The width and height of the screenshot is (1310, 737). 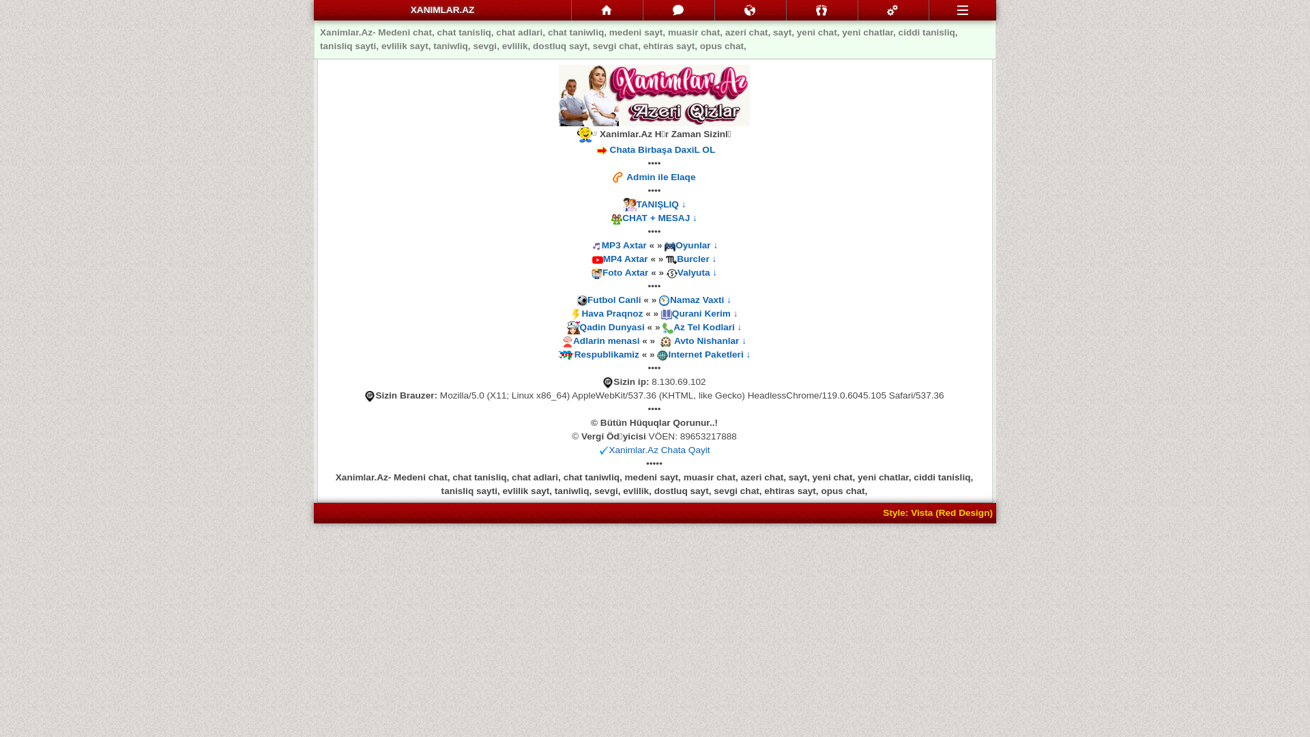 I want to click on Admin ile Elaqe, so click(x=660, y=177).